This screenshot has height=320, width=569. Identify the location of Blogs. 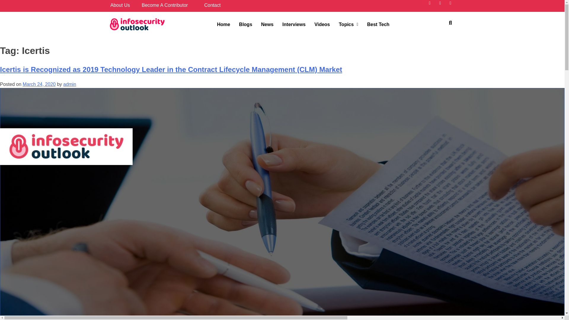
(245, 24).